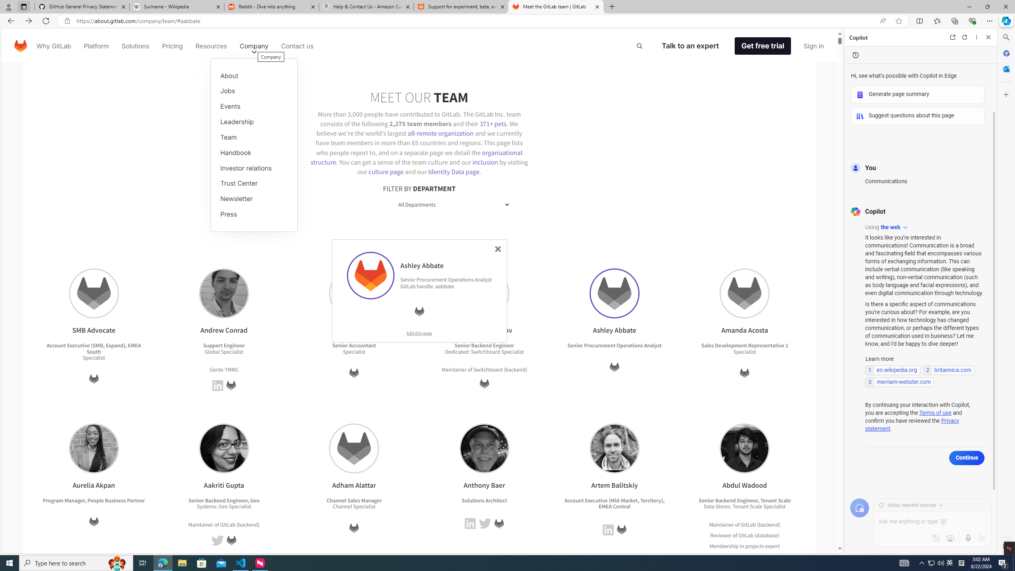  Describe the element at coordinates (721, 535) in the screenshot. I see `Reviewer` at that location.